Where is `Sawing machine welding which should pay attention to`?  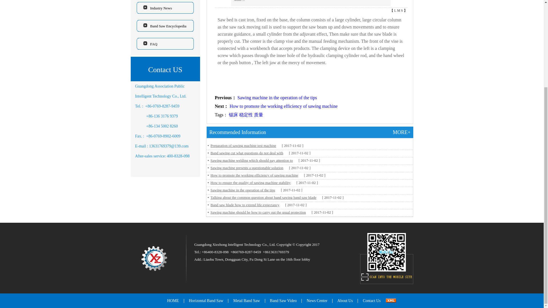
Sawing machine welding which should pay attention to is located at coordinates (250, 160).